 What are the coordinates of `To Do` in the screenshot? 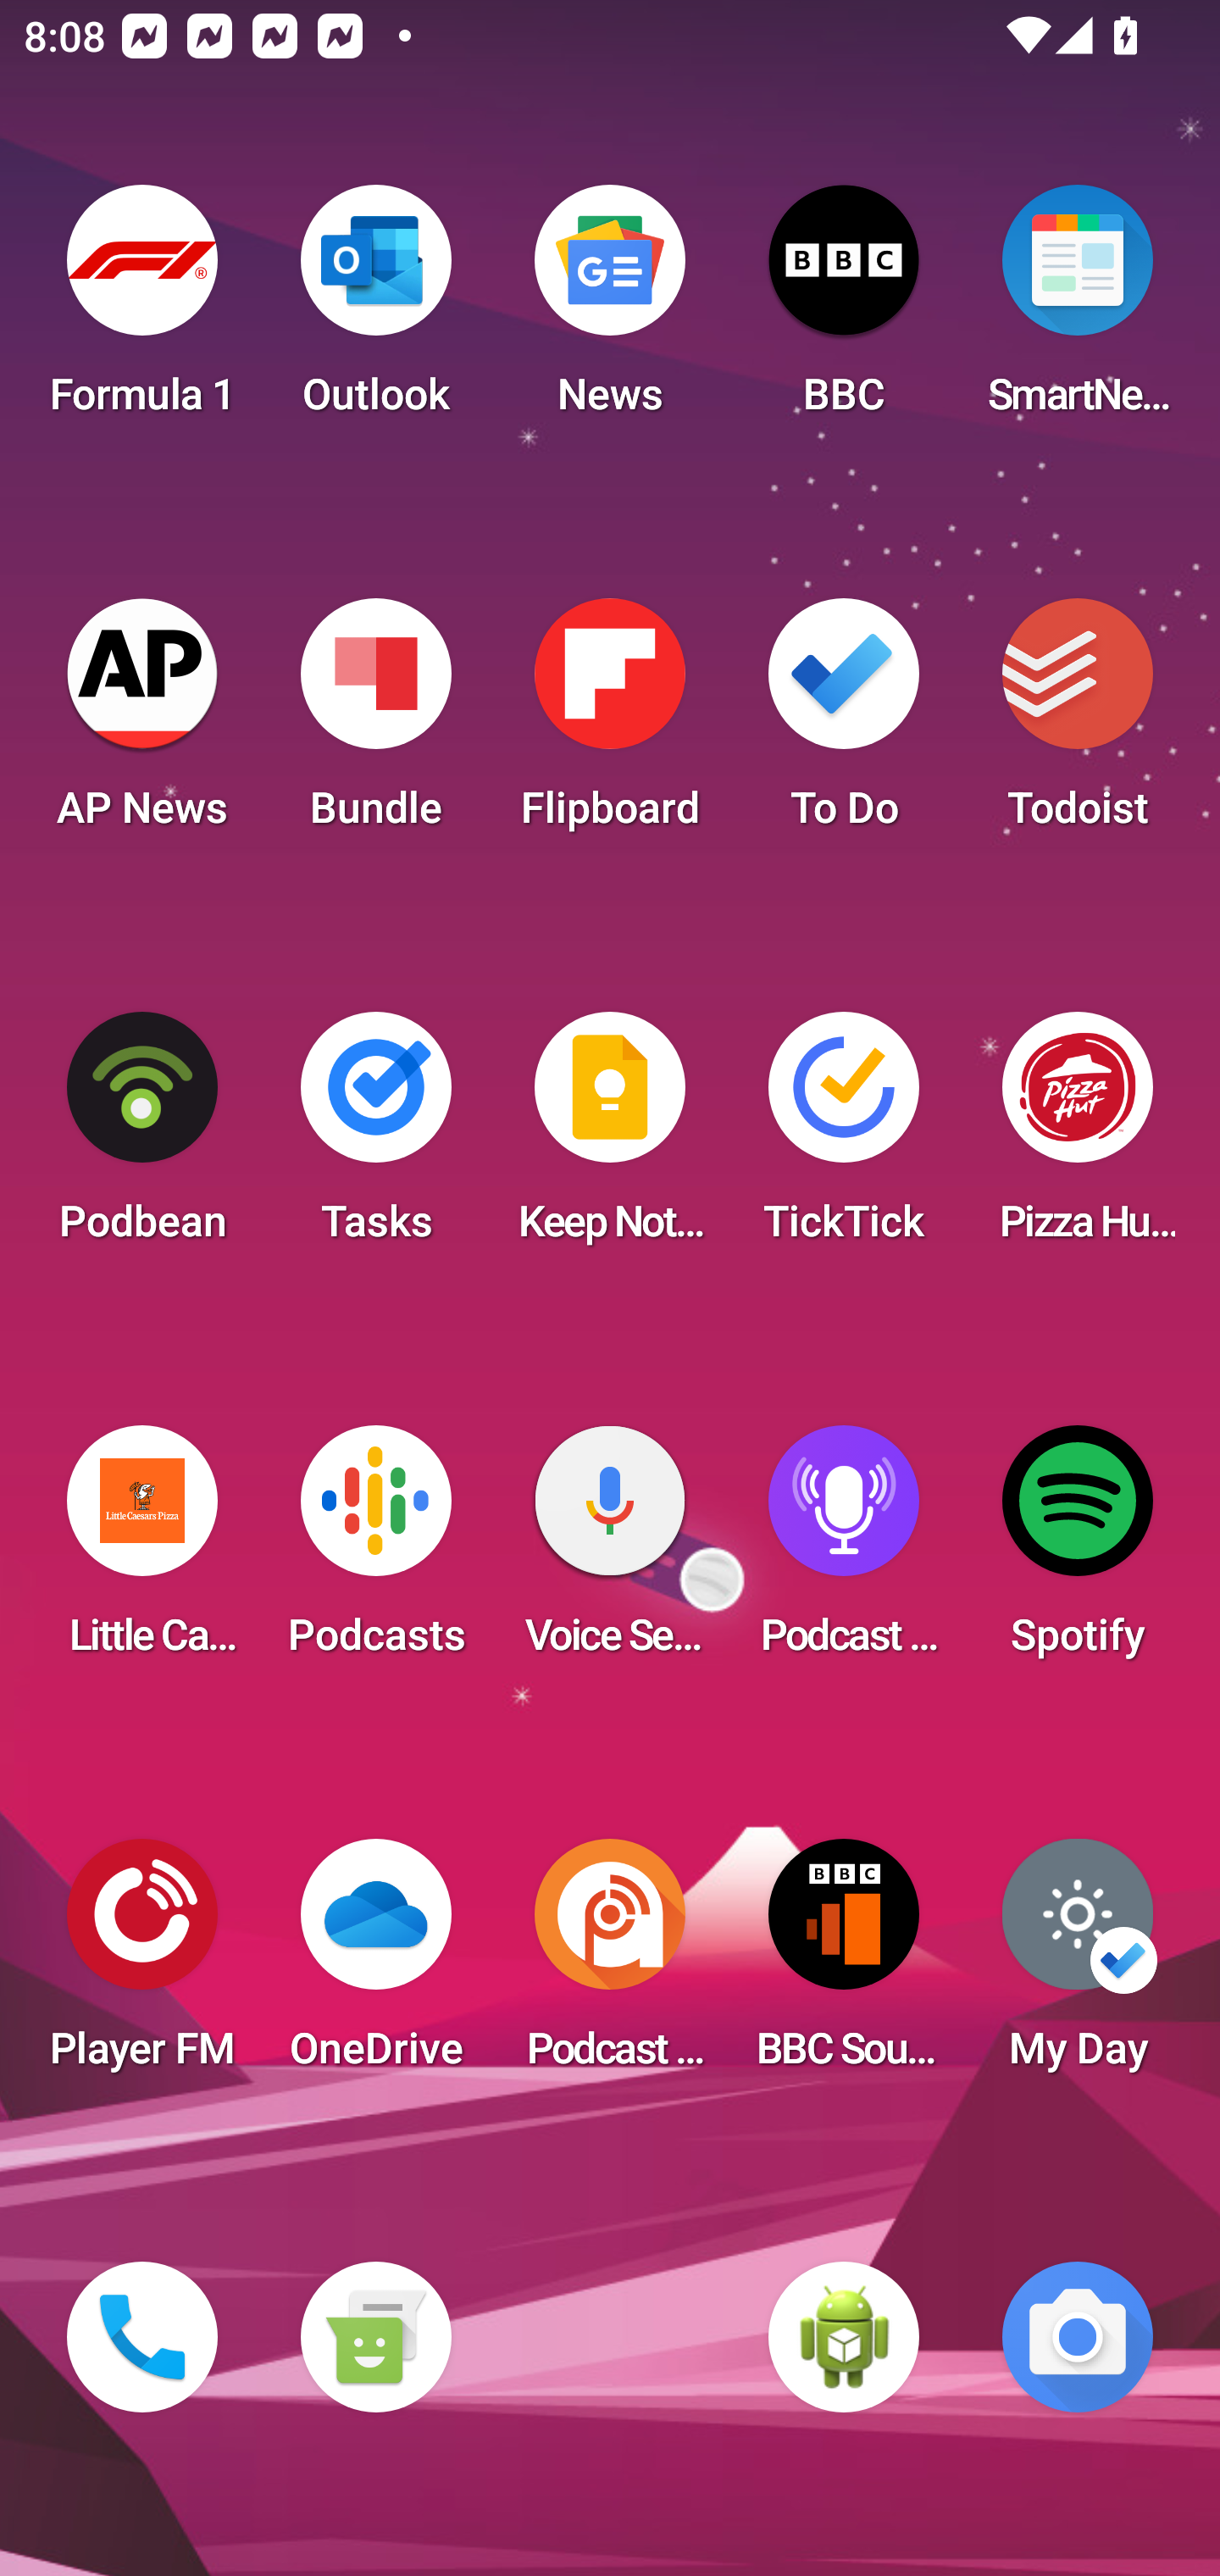 It's located at (844, 724).